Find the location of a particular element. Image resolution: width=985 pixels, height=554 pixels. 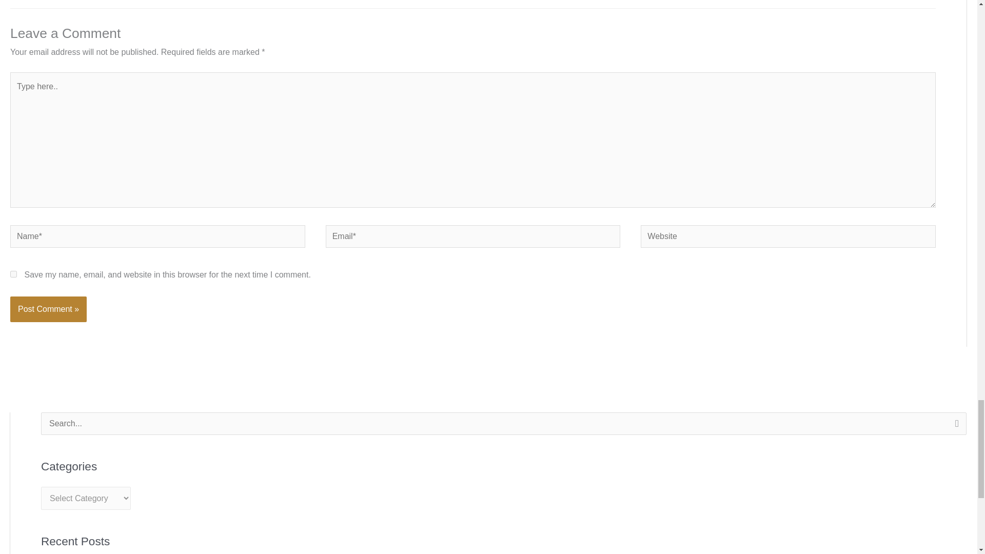

yes is located at coordinates (13, 274).